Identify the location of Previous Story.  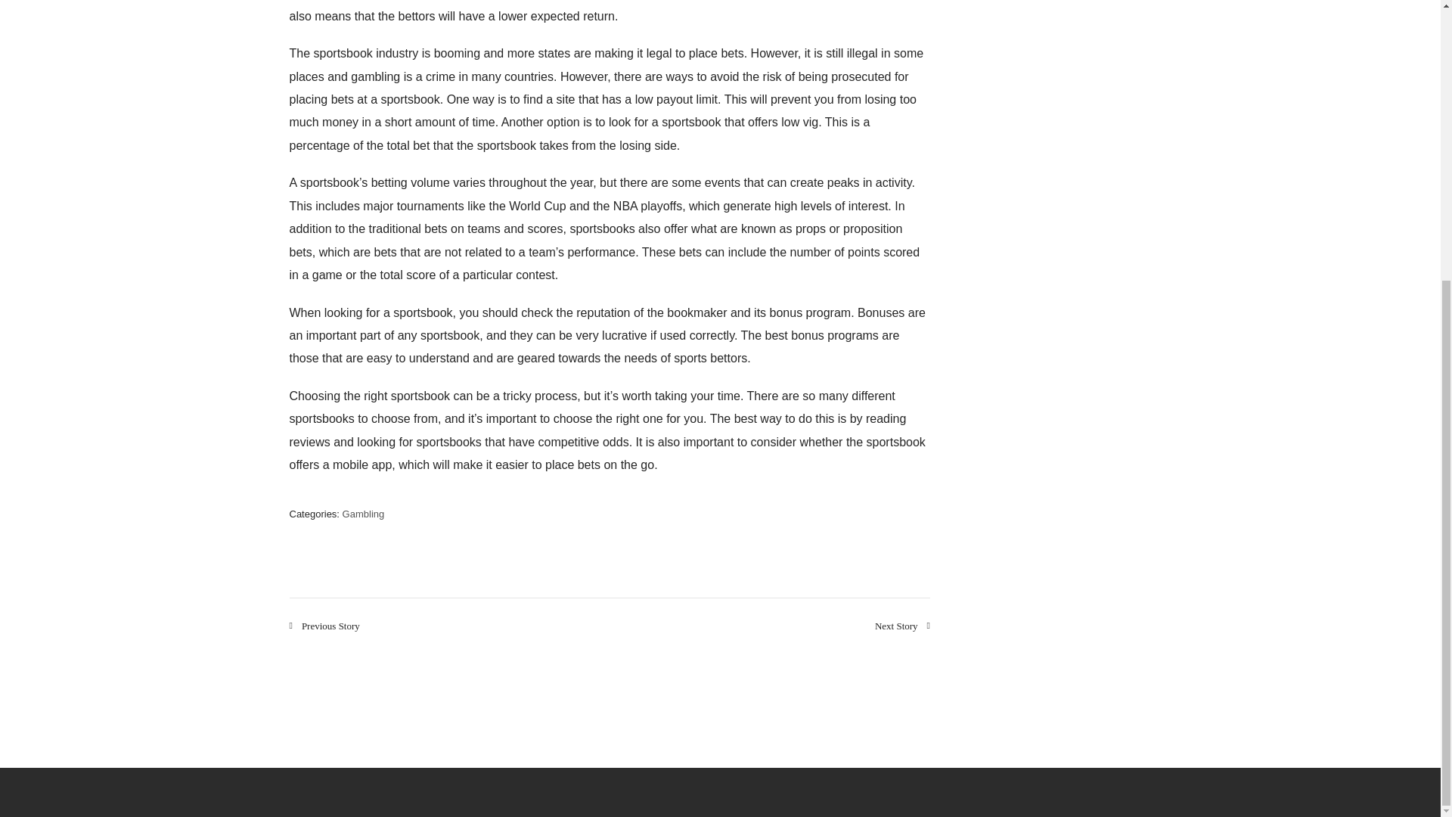
(324, 625).